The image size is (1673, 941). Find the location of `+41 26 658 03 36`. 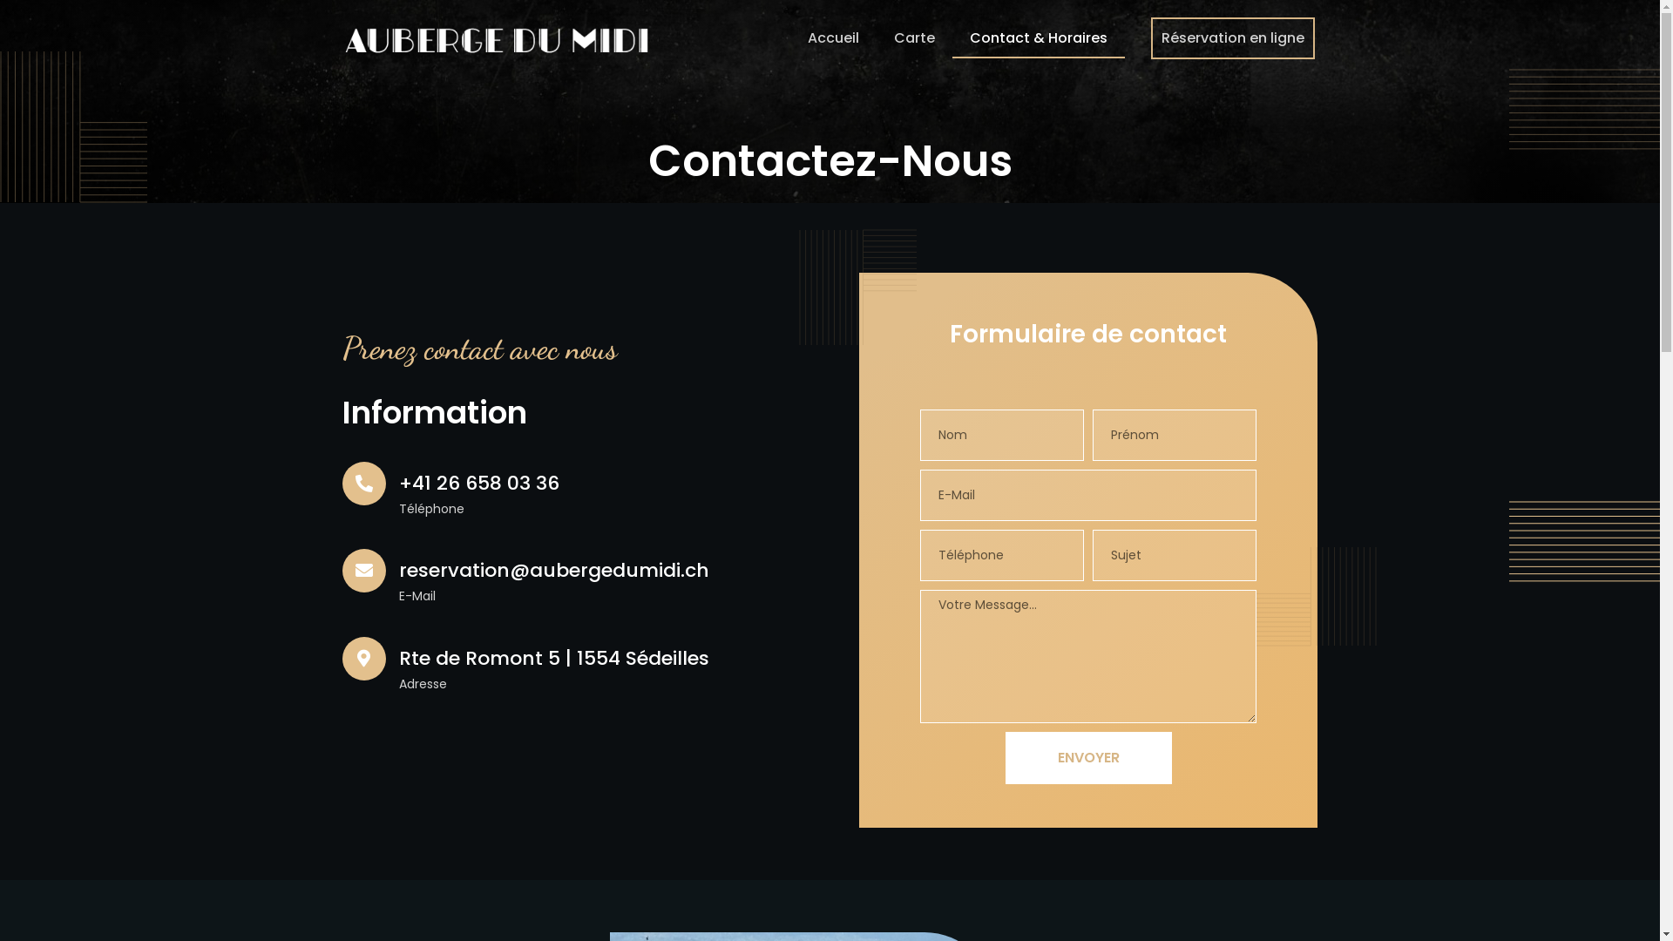

+41 26 658 03 36 is located at coordinates (479, 483).